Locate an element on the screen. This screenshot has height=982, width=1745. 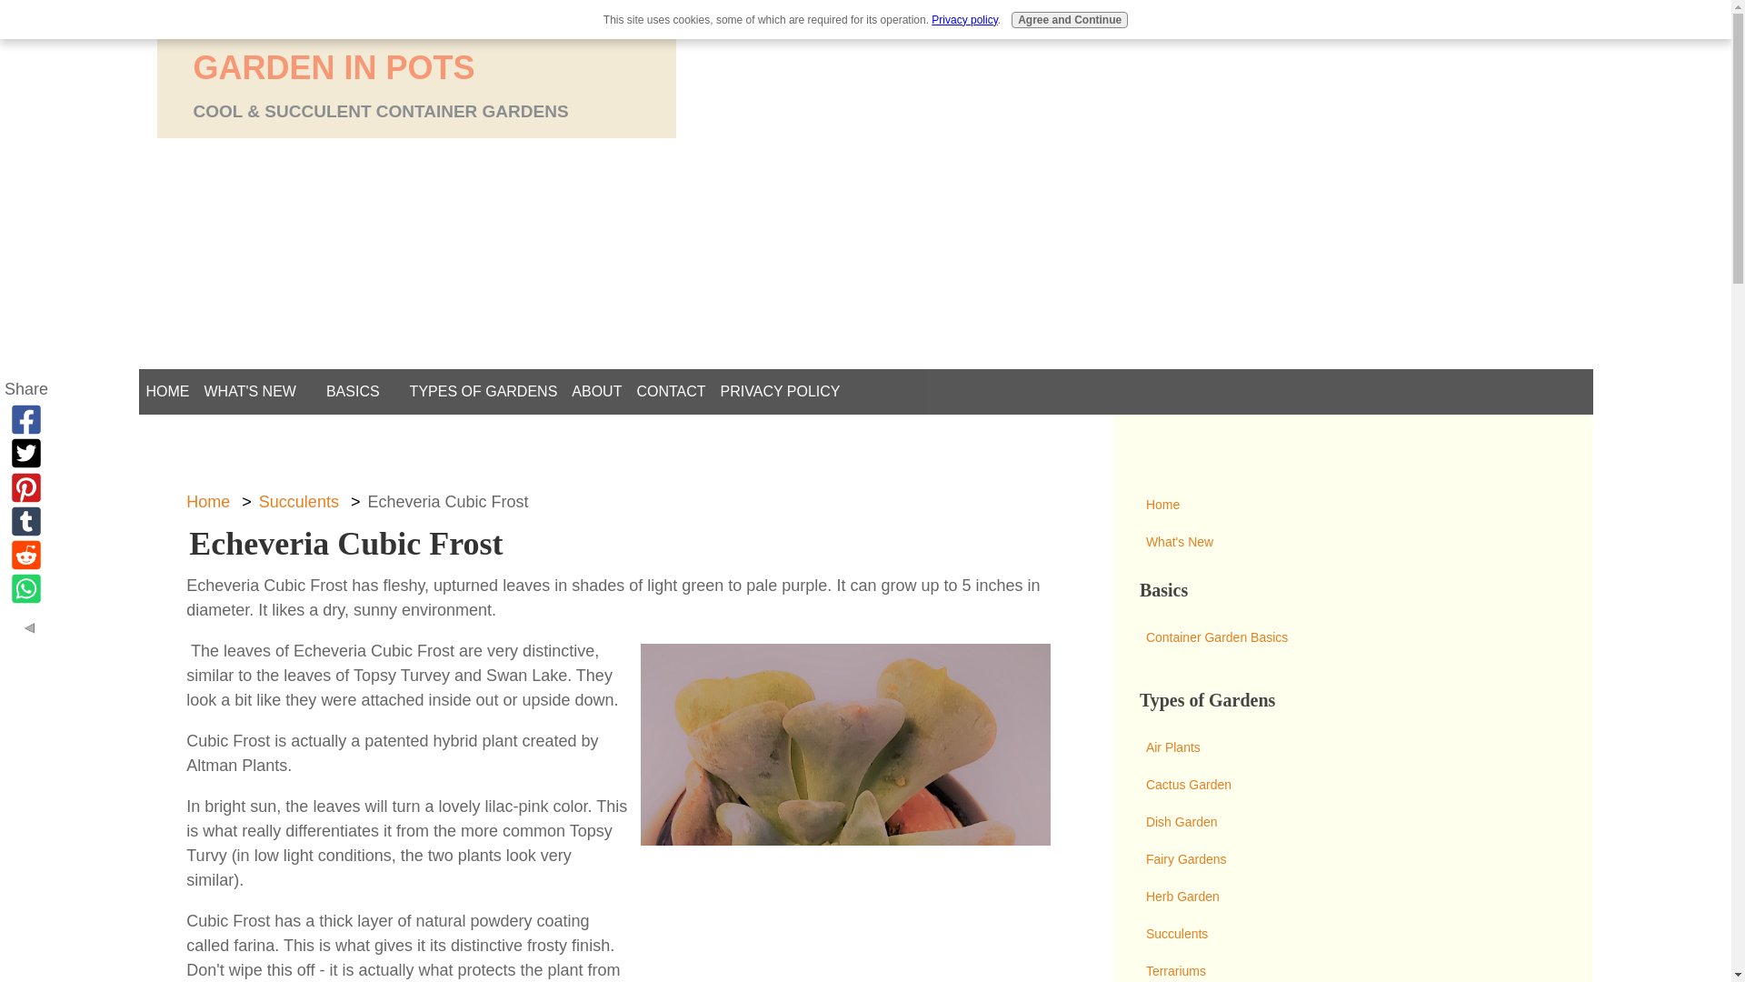
Home is located at coordinates (208, 502).